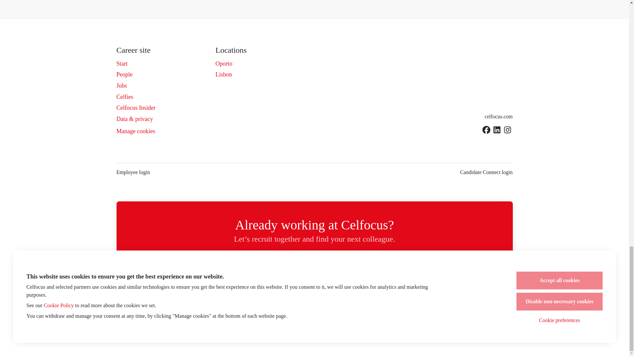  Describe the element at coordinates (124, 74) in the screenshot. I see `People` at that location.